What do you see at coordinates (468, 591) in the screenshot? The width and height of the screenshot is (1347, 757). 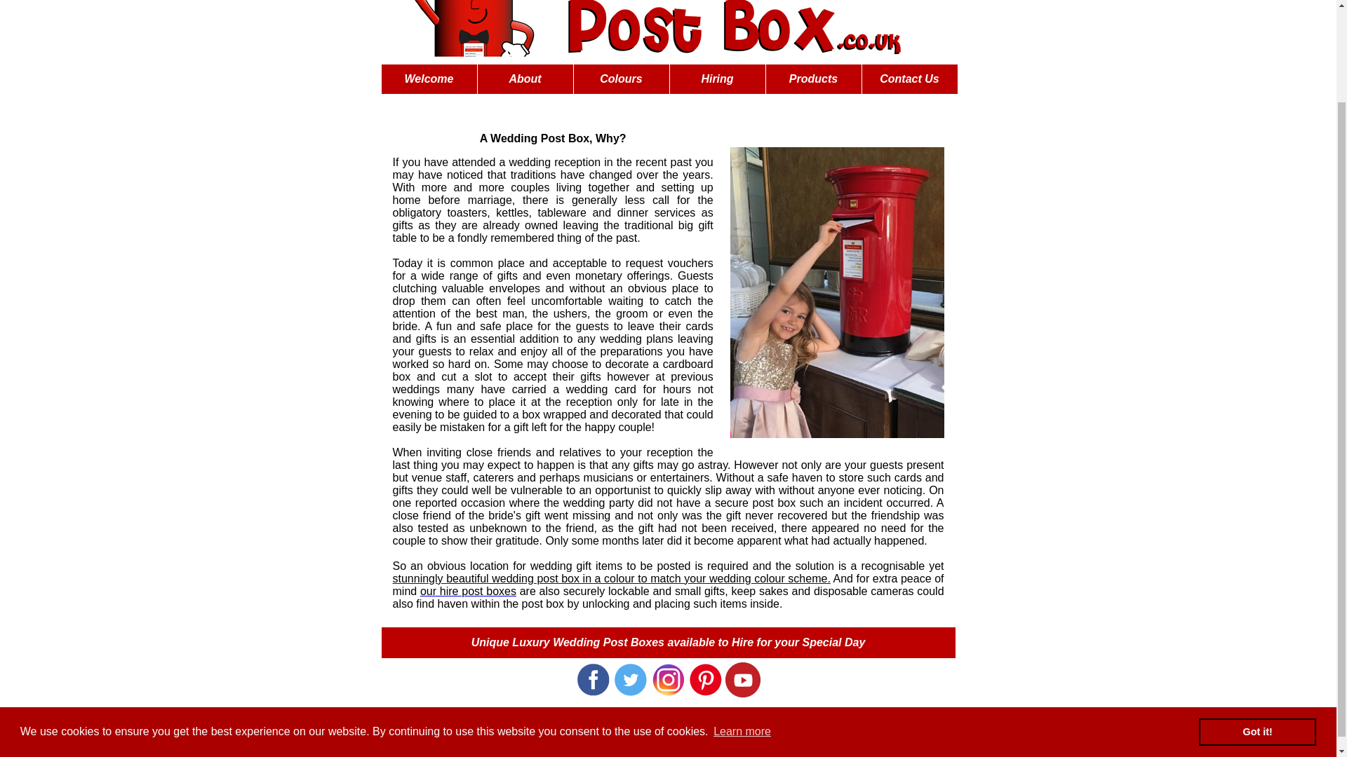 I see `our hire post boxes` at bounding box center [468, 591].